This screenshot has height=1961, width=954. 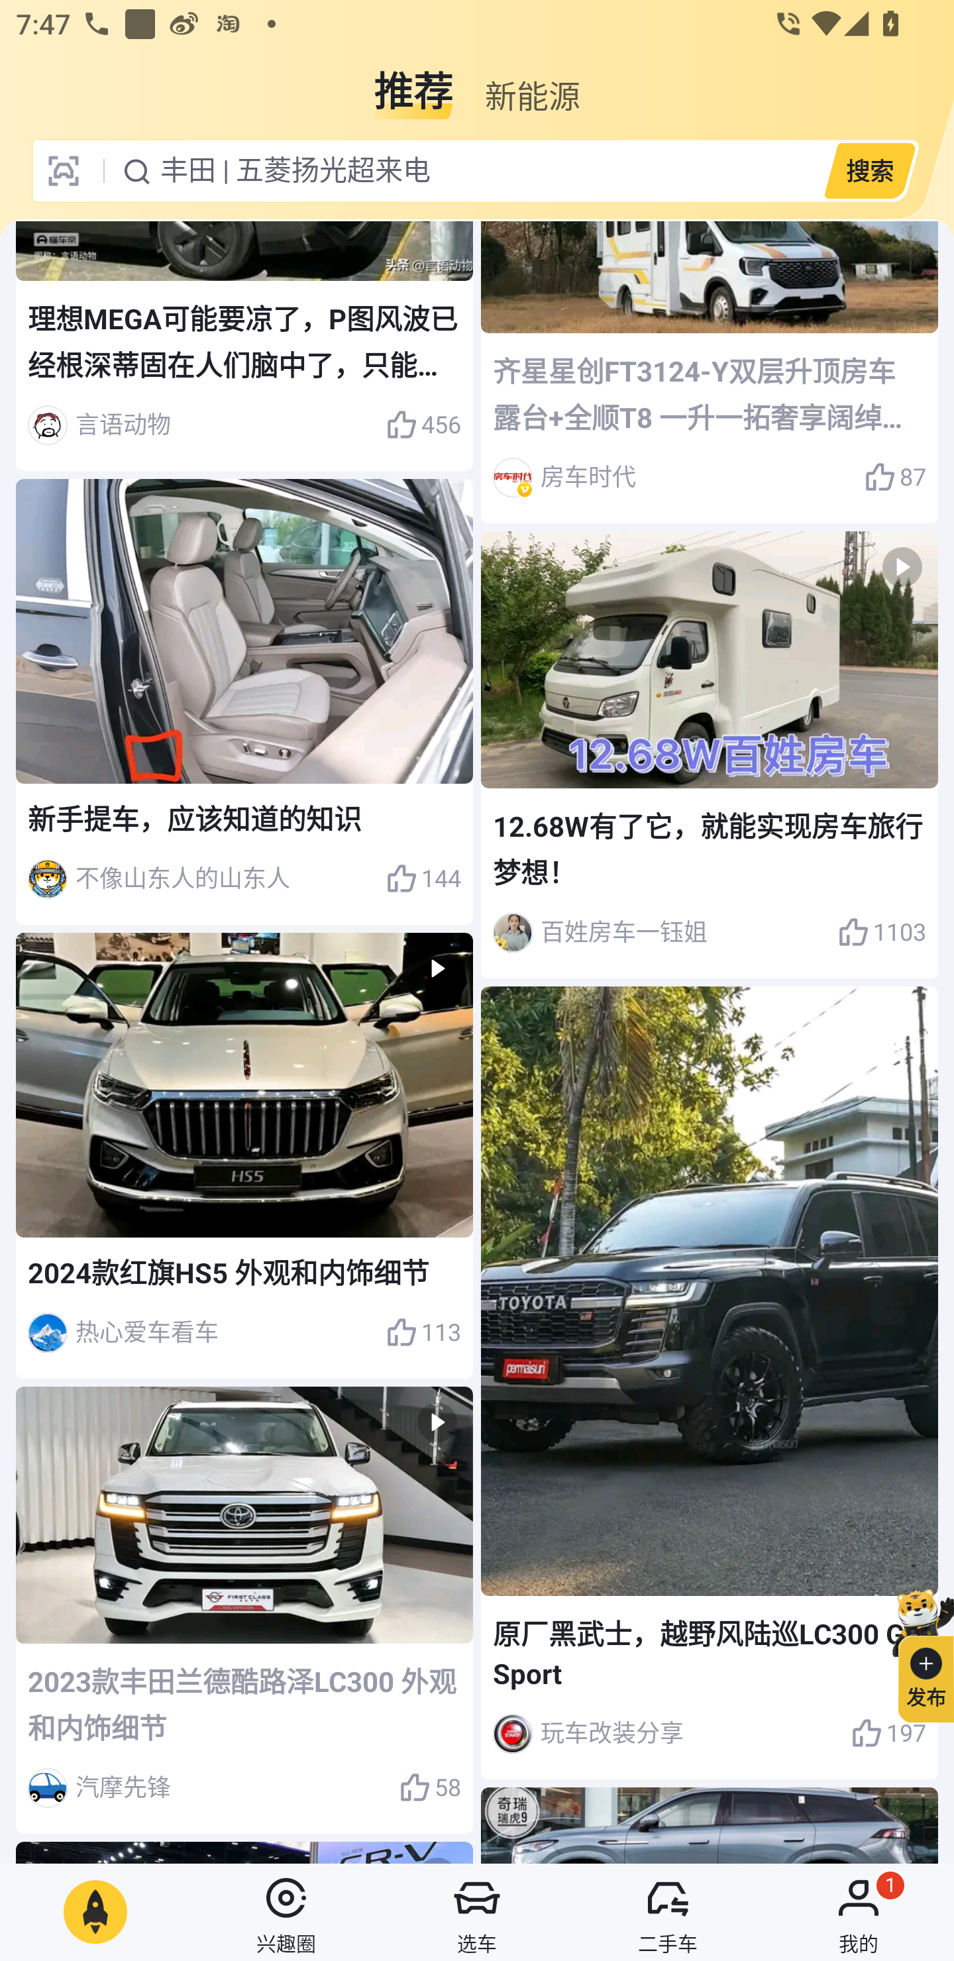 What do you see at coordinates (477, 1912) in the screenshot?
I see ` 选车` at bounding box center [477, 1912].